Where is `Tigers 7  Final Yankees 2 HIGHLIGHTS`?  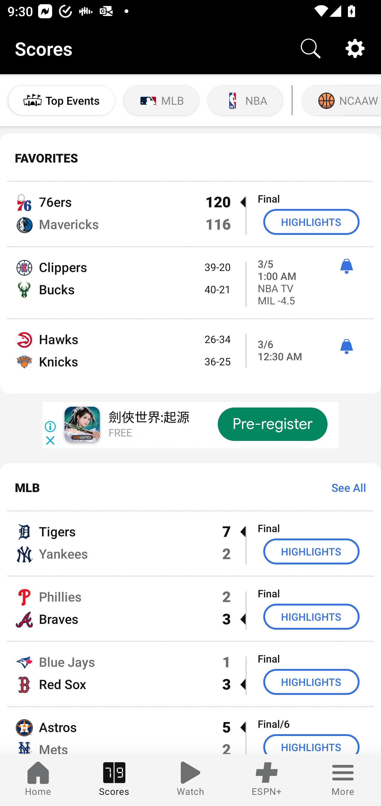 Tigers 7  Final Yankees 2 HIGHLIGHTS is located at coordinates (190, 544).